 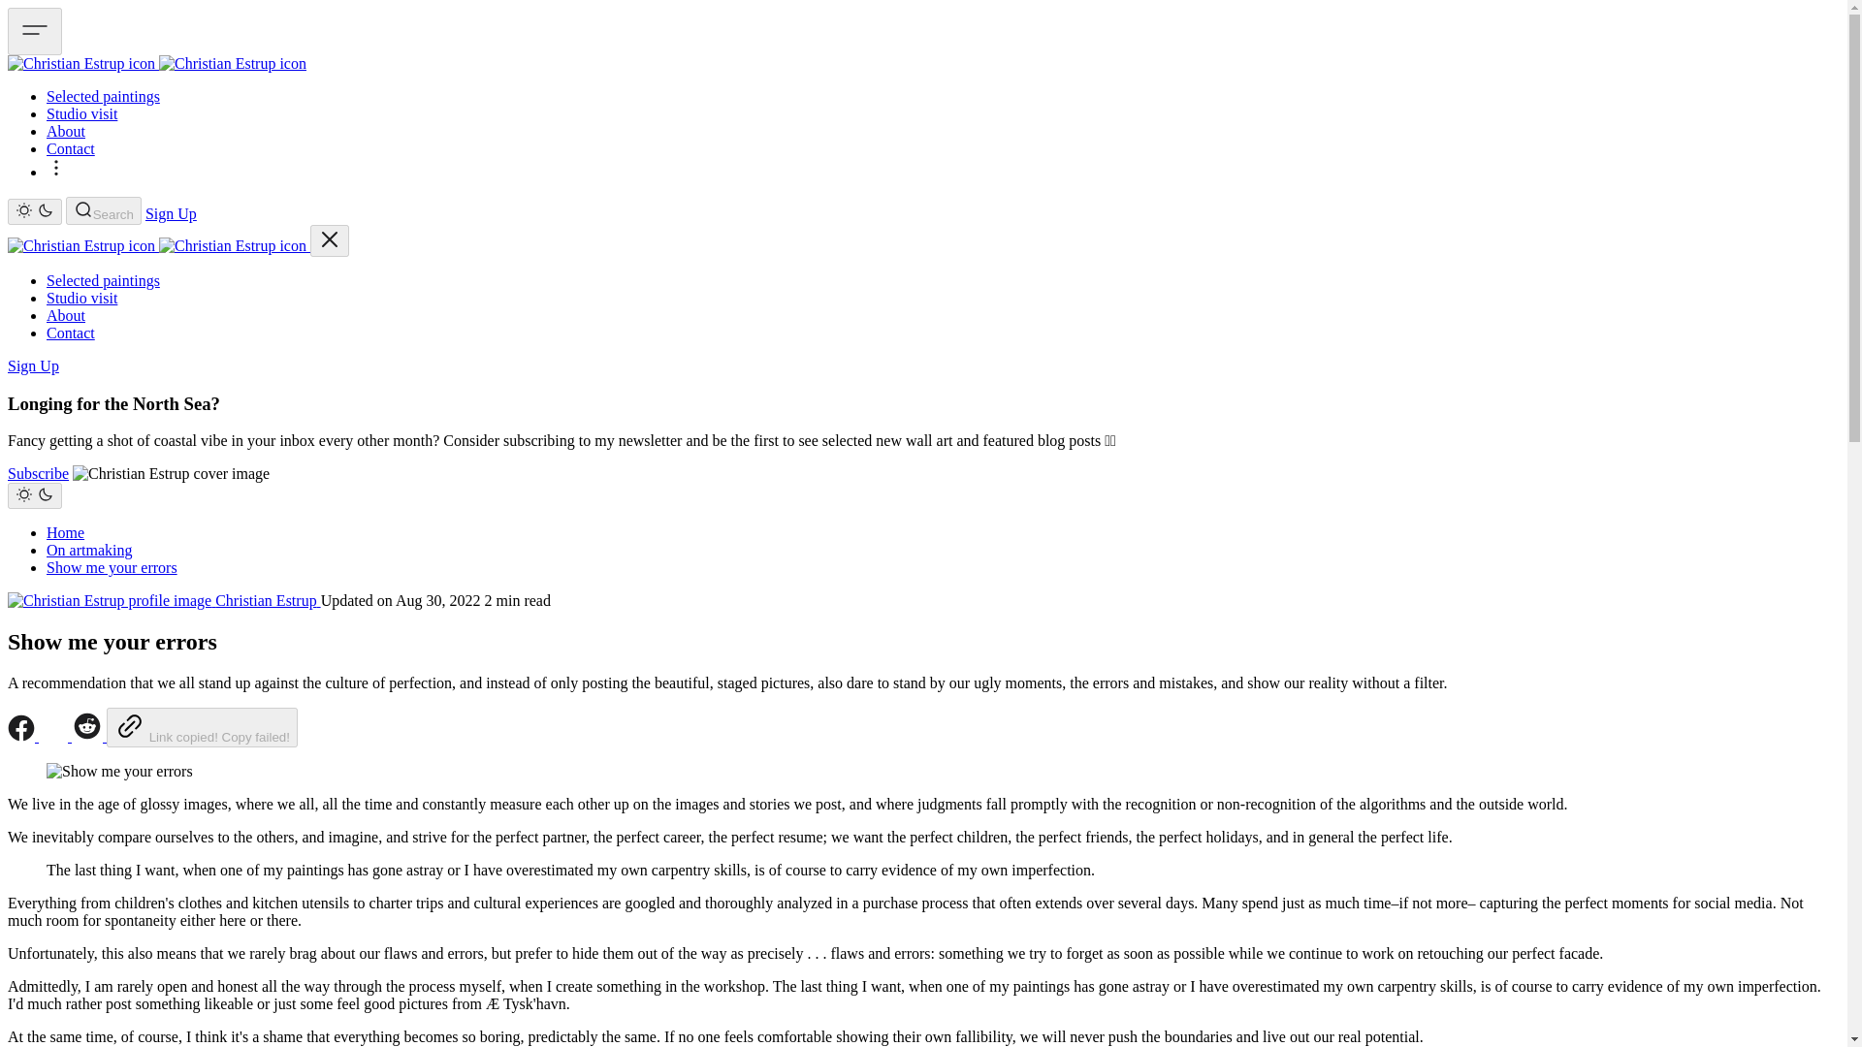 What do you see at coordinates (103, 211) in the screenshot?
I see `Search` at bounding box center [103, 211].